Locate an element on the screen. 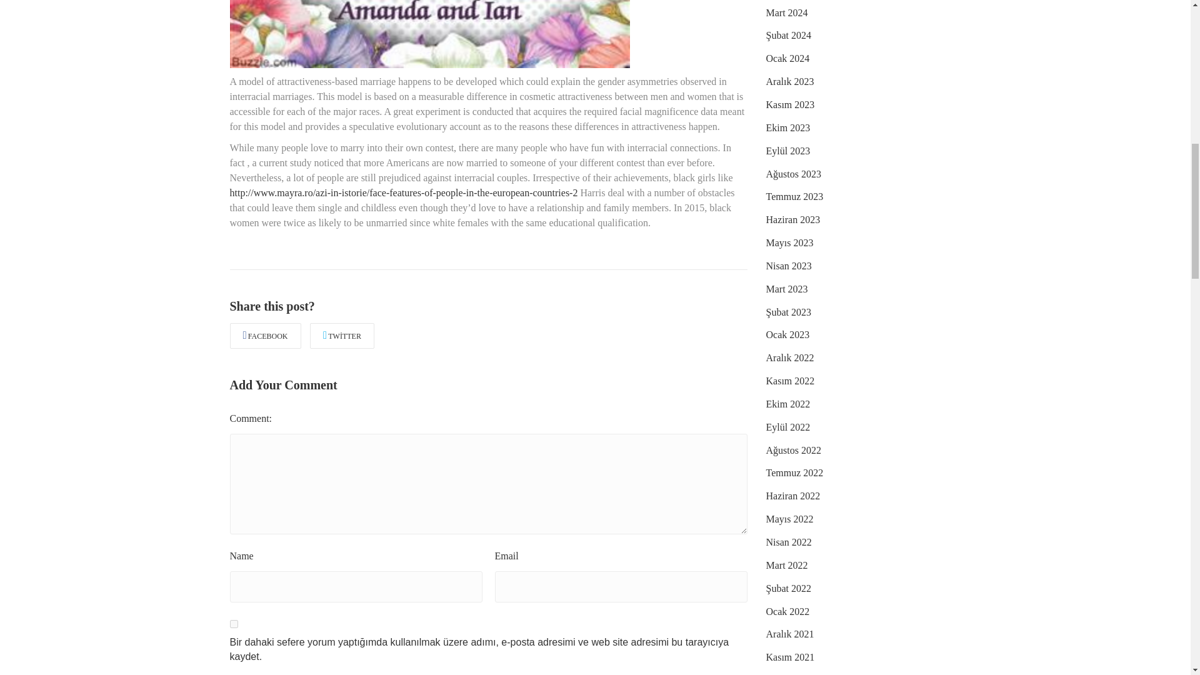  yes is located at coordinates (234, 624).